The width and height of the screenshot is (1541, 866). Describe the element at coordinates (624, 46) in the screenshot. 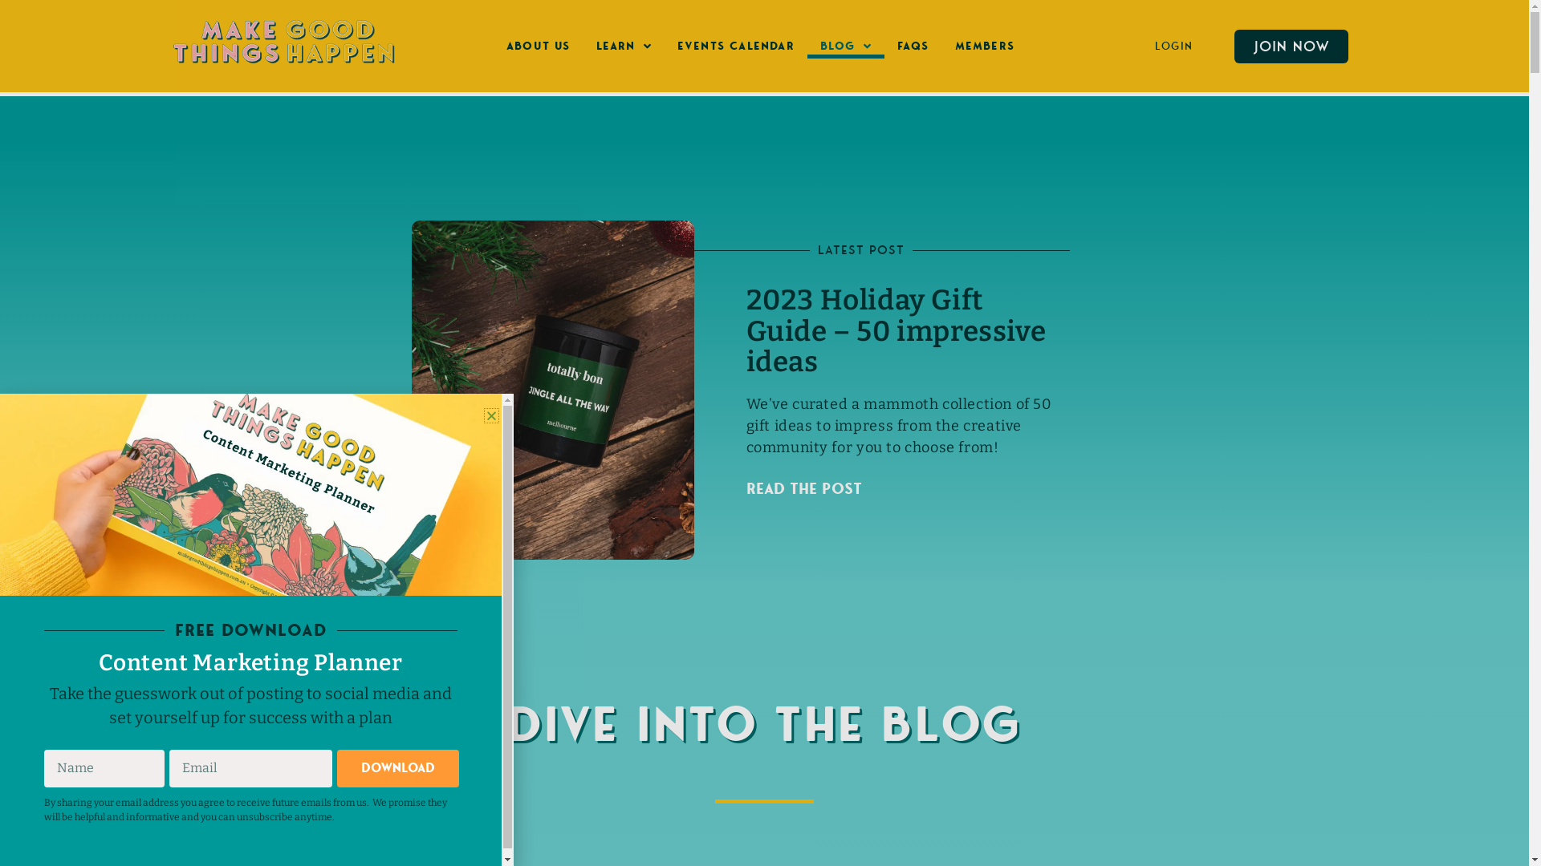

I see `Learn` at that location.